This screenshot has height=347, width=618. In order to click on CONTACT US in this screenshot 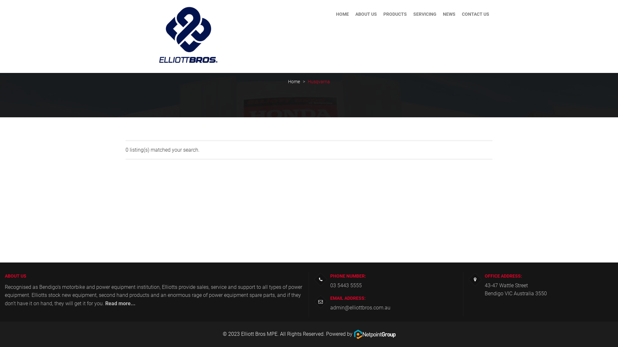, I will do `click(476, 14)`.